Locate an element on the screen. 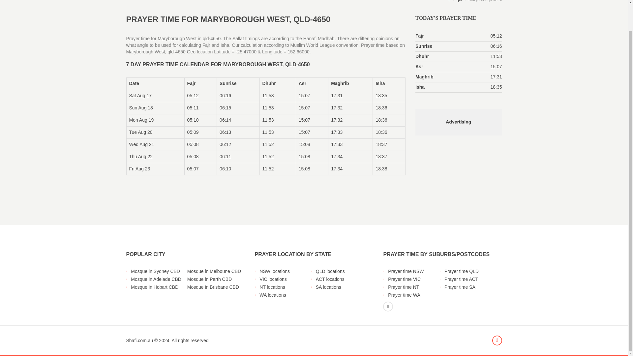 Image resolution: width=633 pixels, height=356 pixels. Mosque in Melboune CBD is located at coordinates (214, 271).